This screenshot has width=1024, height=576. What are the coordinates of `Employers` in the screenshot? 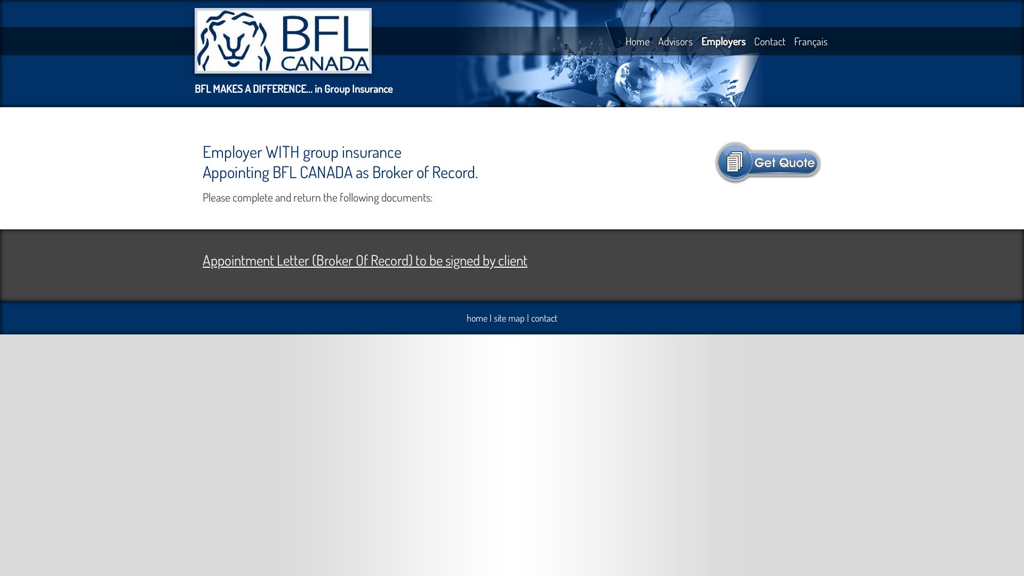 It's located at (723, 41).